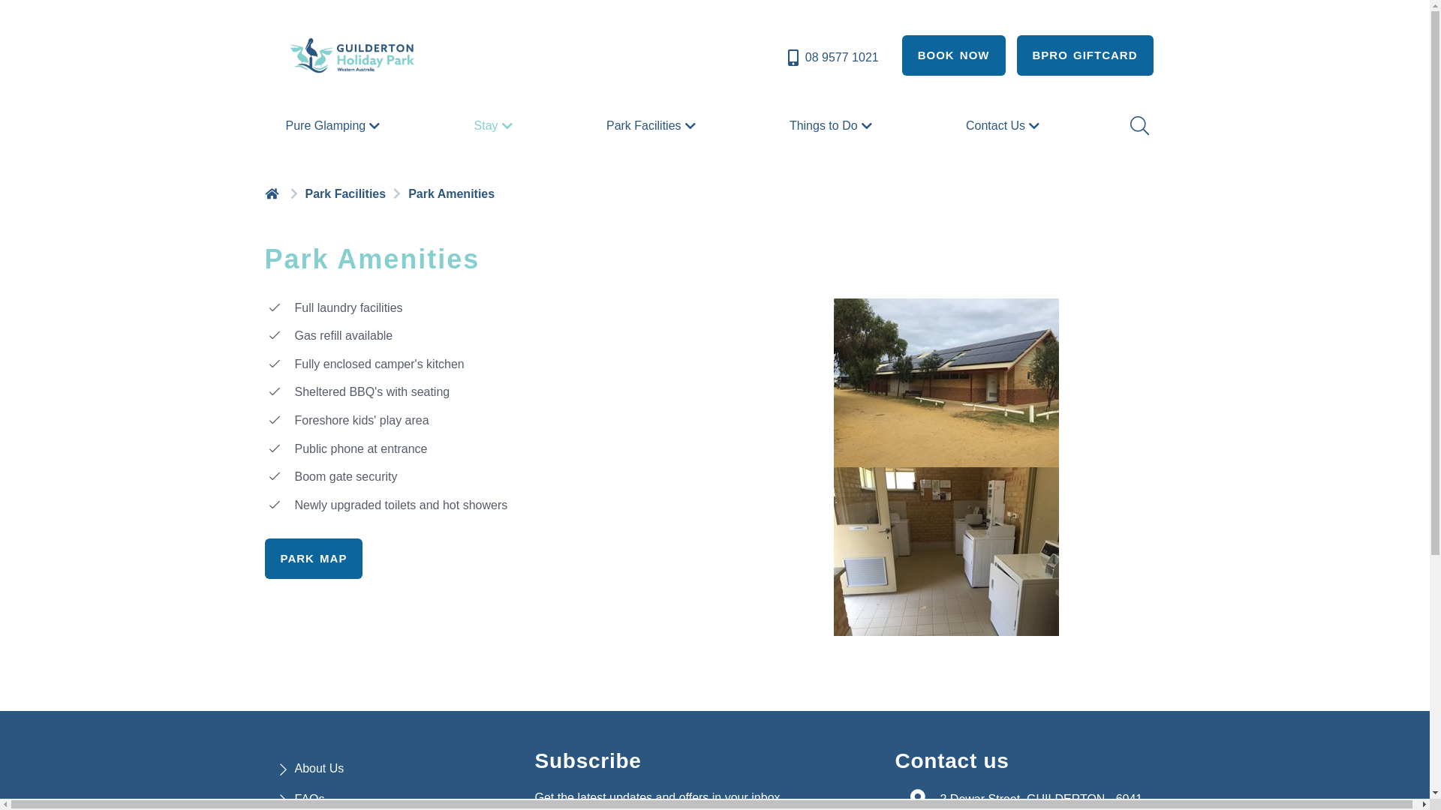 The height and width of the screenshot is (810, 1441). What do you see at coordinates (653, 126) in the screenshot?
I see `Park Facilities` at bounding box center [653, 126].